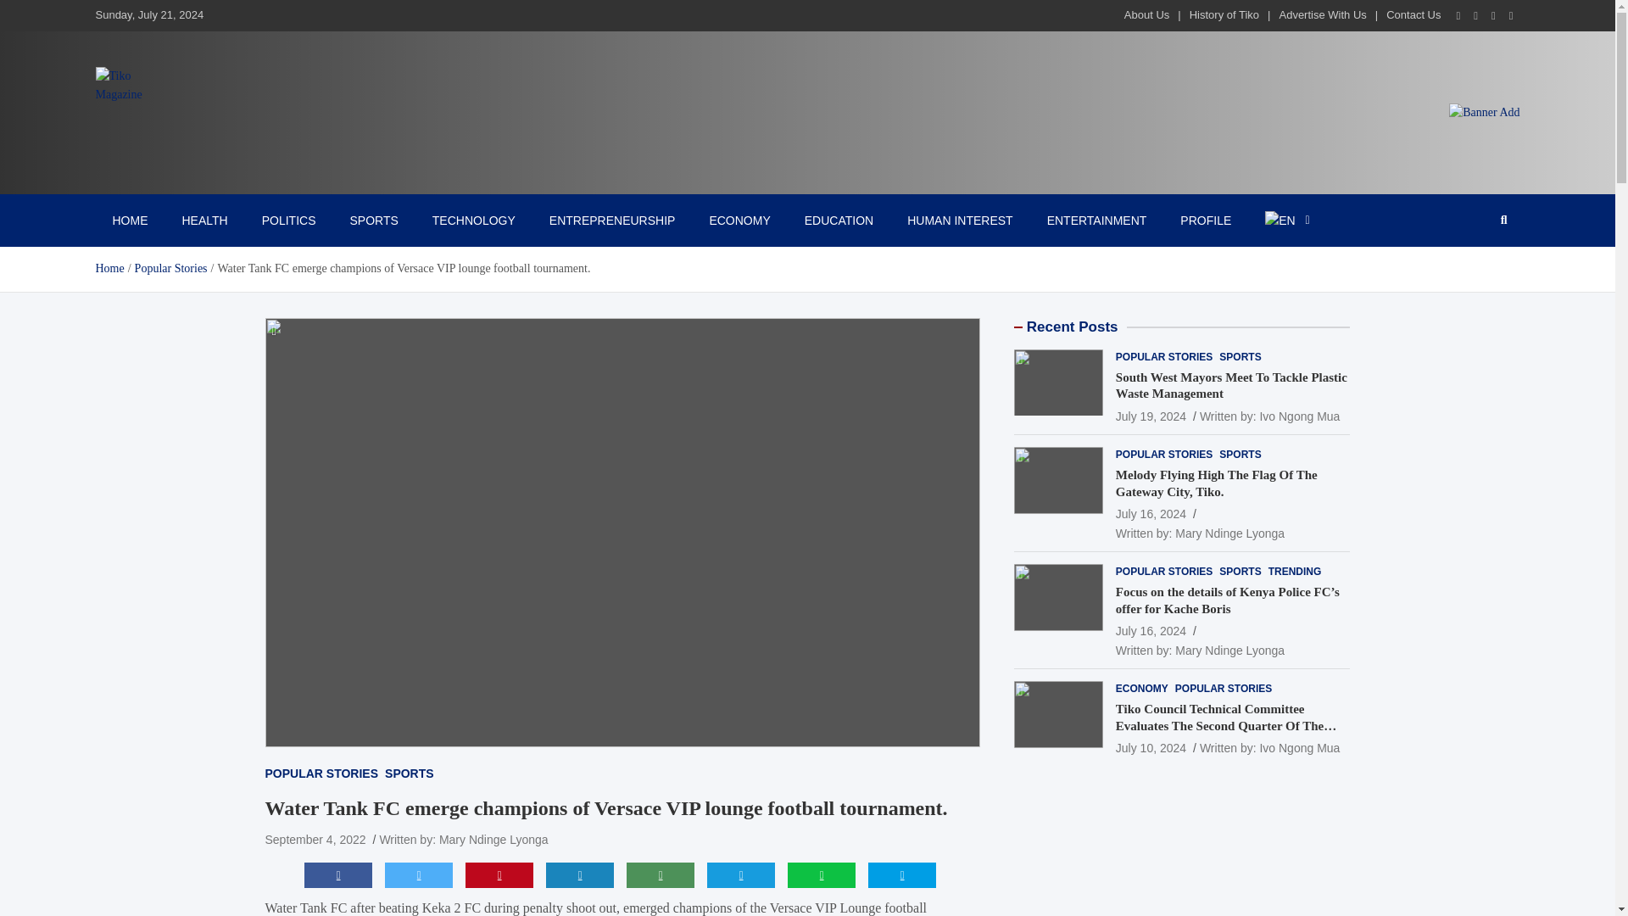 This screenshot has width=1628, height=916. What do you see at coordinates (1321, 14) in the screenshot?
I see `Advertise With Us` at bounding box center [1321, 14].